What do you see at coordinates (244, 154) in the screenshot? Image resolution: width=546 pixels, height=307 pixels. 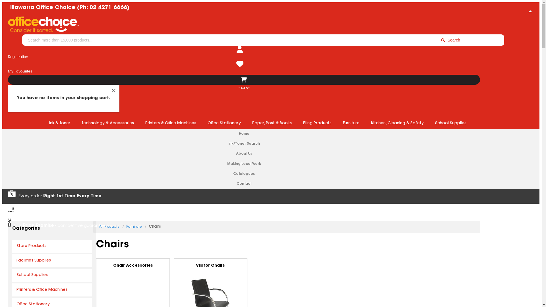 I see `About Us` at bounding box center [244, 154].